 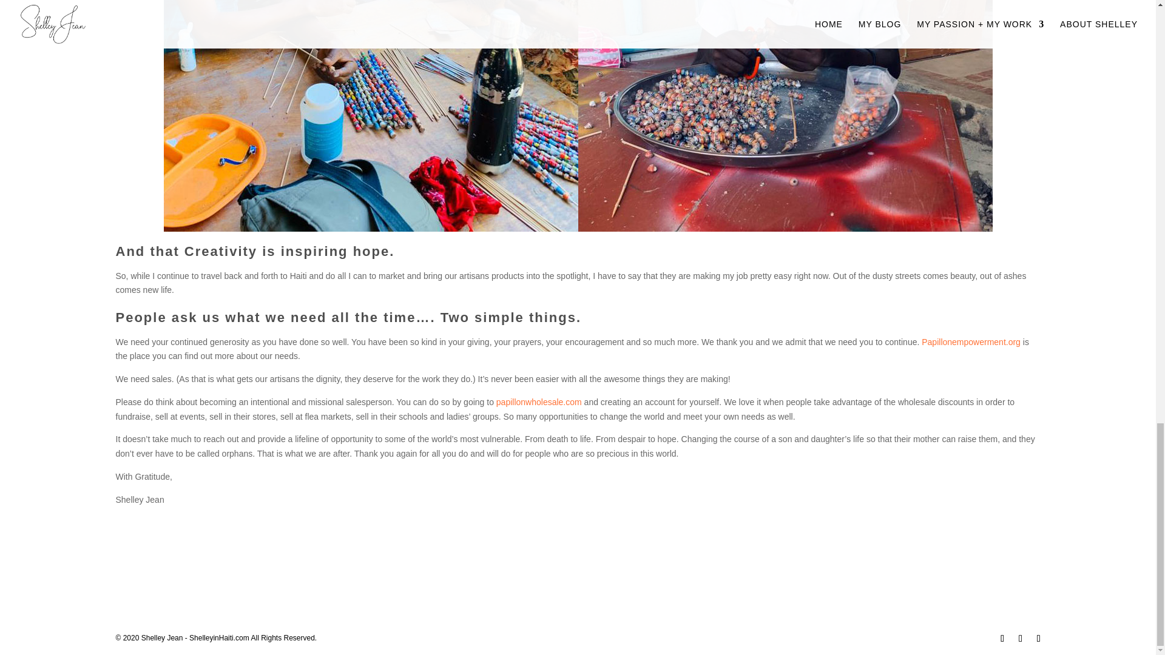 I want to click on Papillonempowerment.org, so click(x=971, y=341).